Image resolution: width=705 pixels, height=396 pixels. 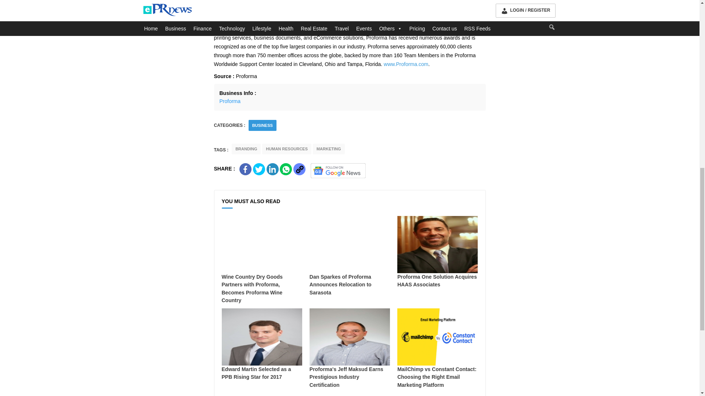 I want to click on Share on Linkedin, so click(x=272, y=169).